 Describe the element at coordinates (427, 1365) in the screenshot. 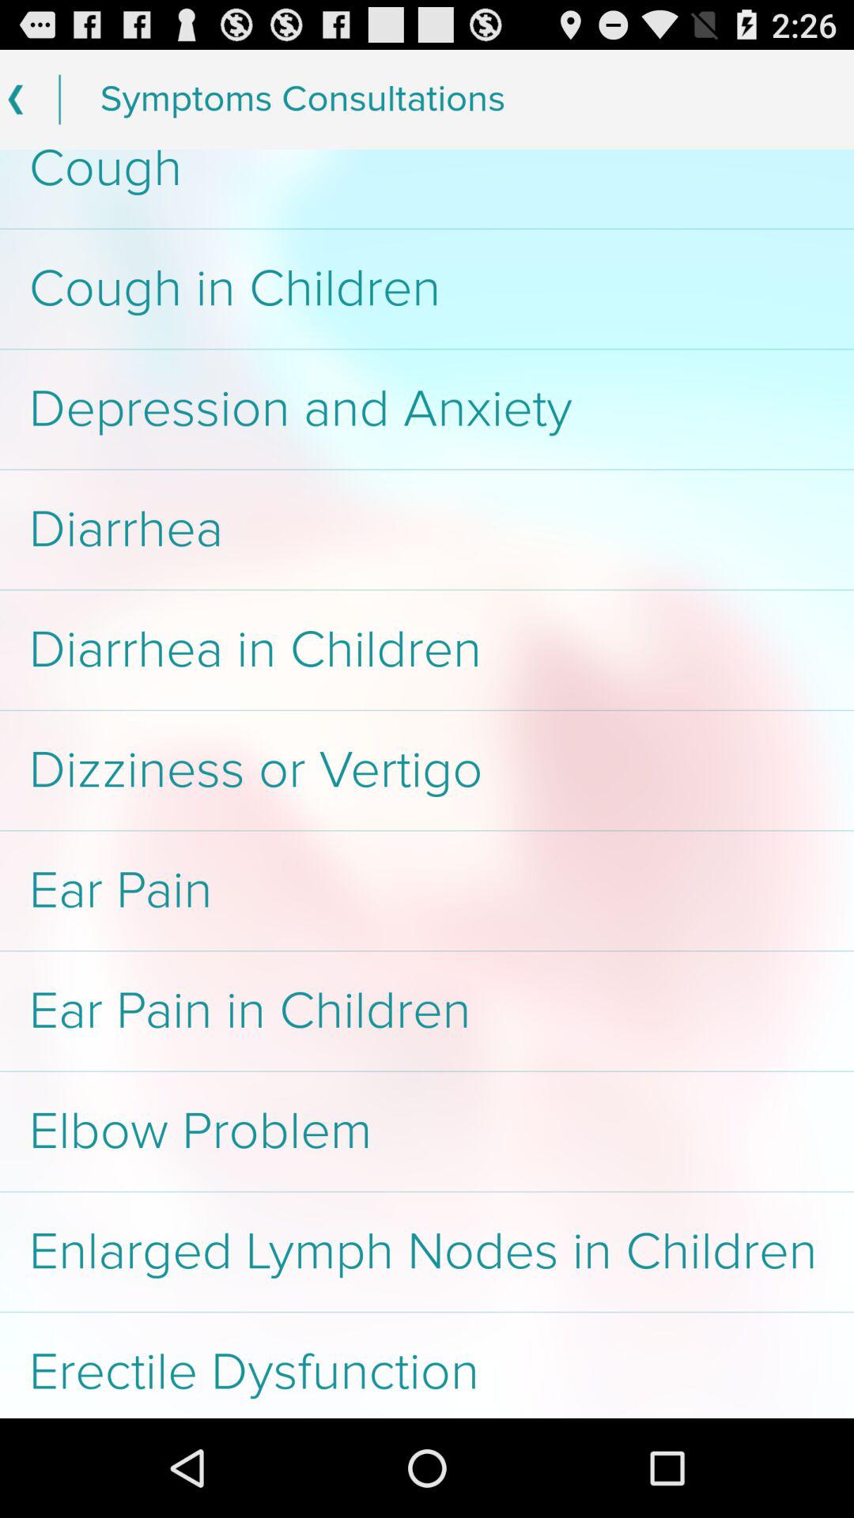

I see `turn on app below enlarged lymph nodes` at that location.